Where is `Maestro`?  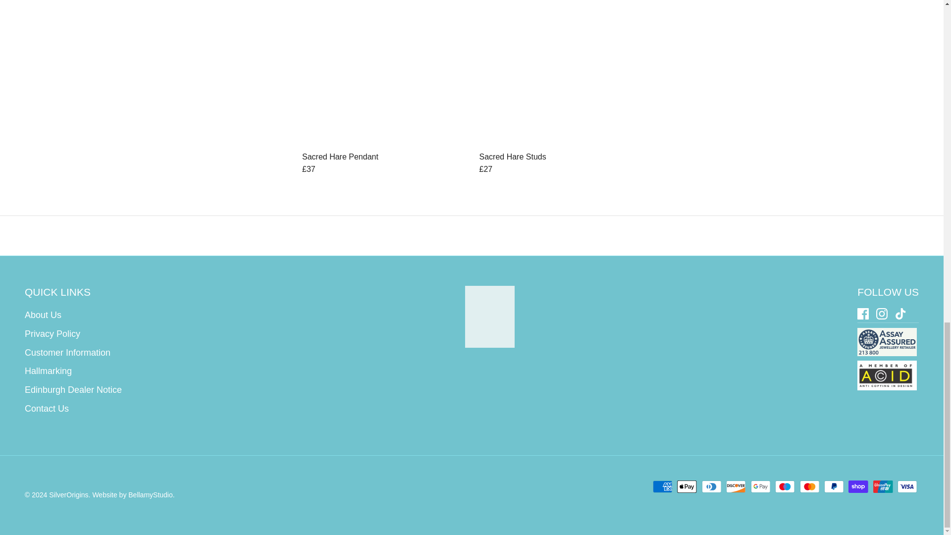 Maestro is located at coordinates (785, 486).